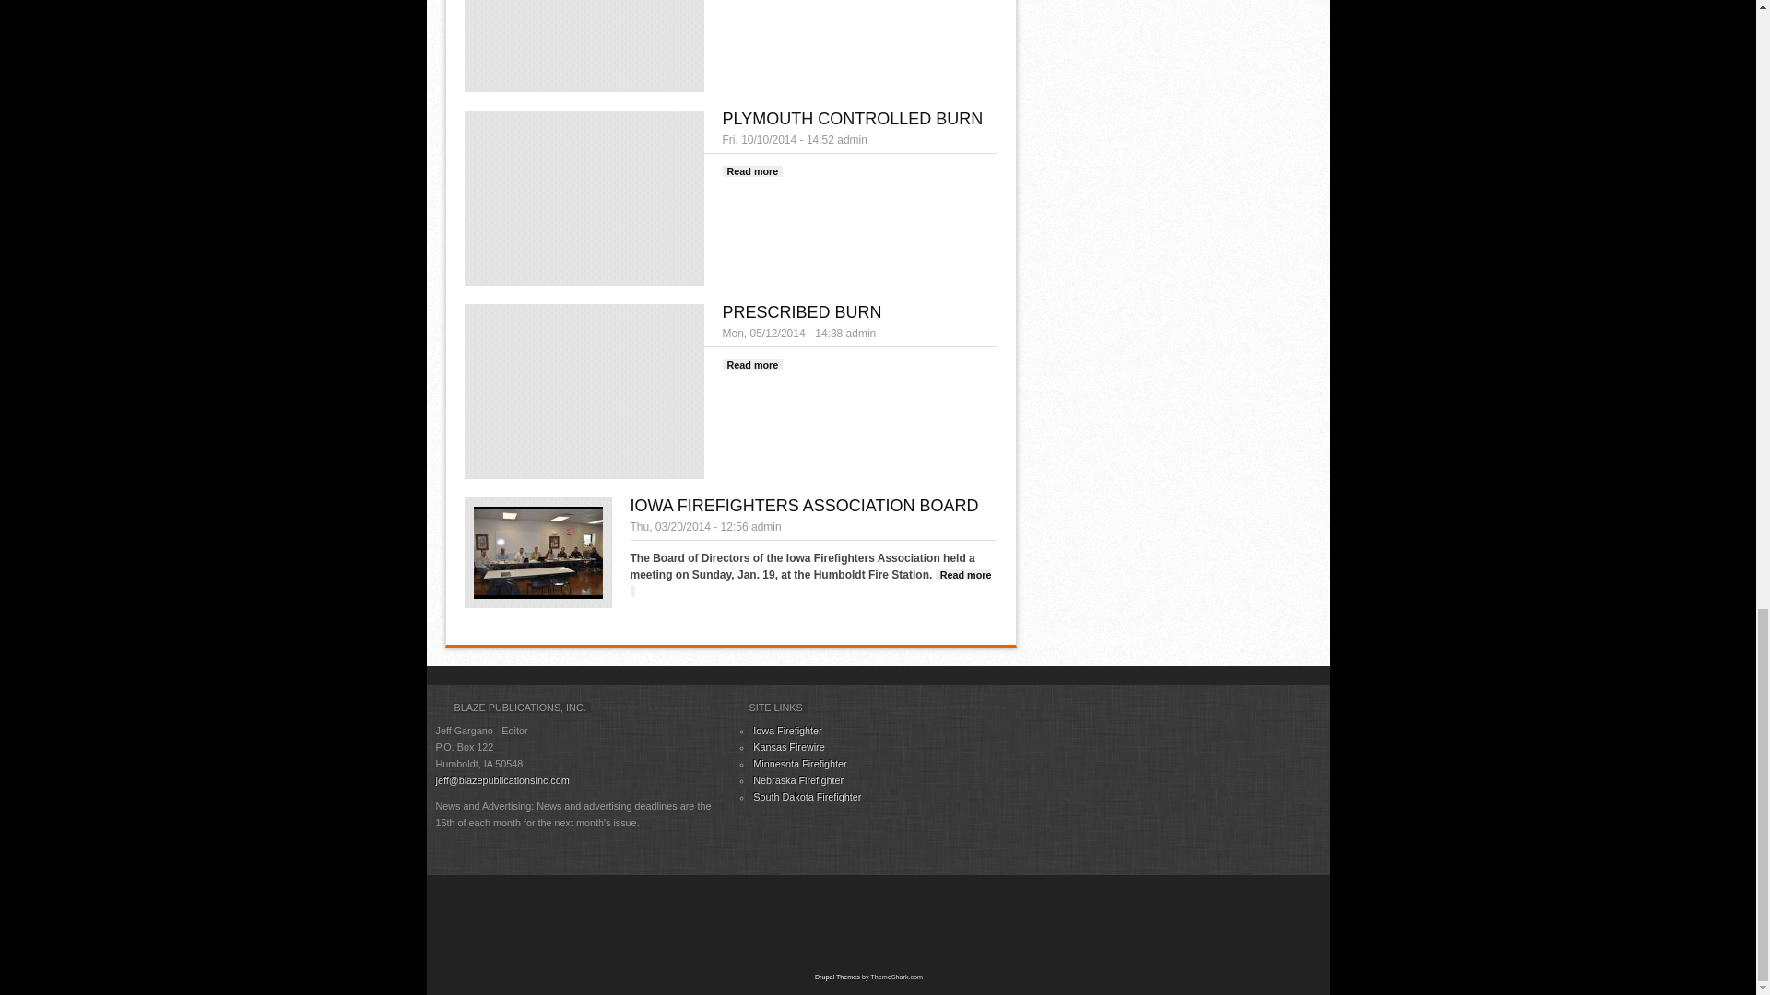  Describe the element at coordinates (799, 763) in the screenshot. I see `Iowa Firefighter` at that location.